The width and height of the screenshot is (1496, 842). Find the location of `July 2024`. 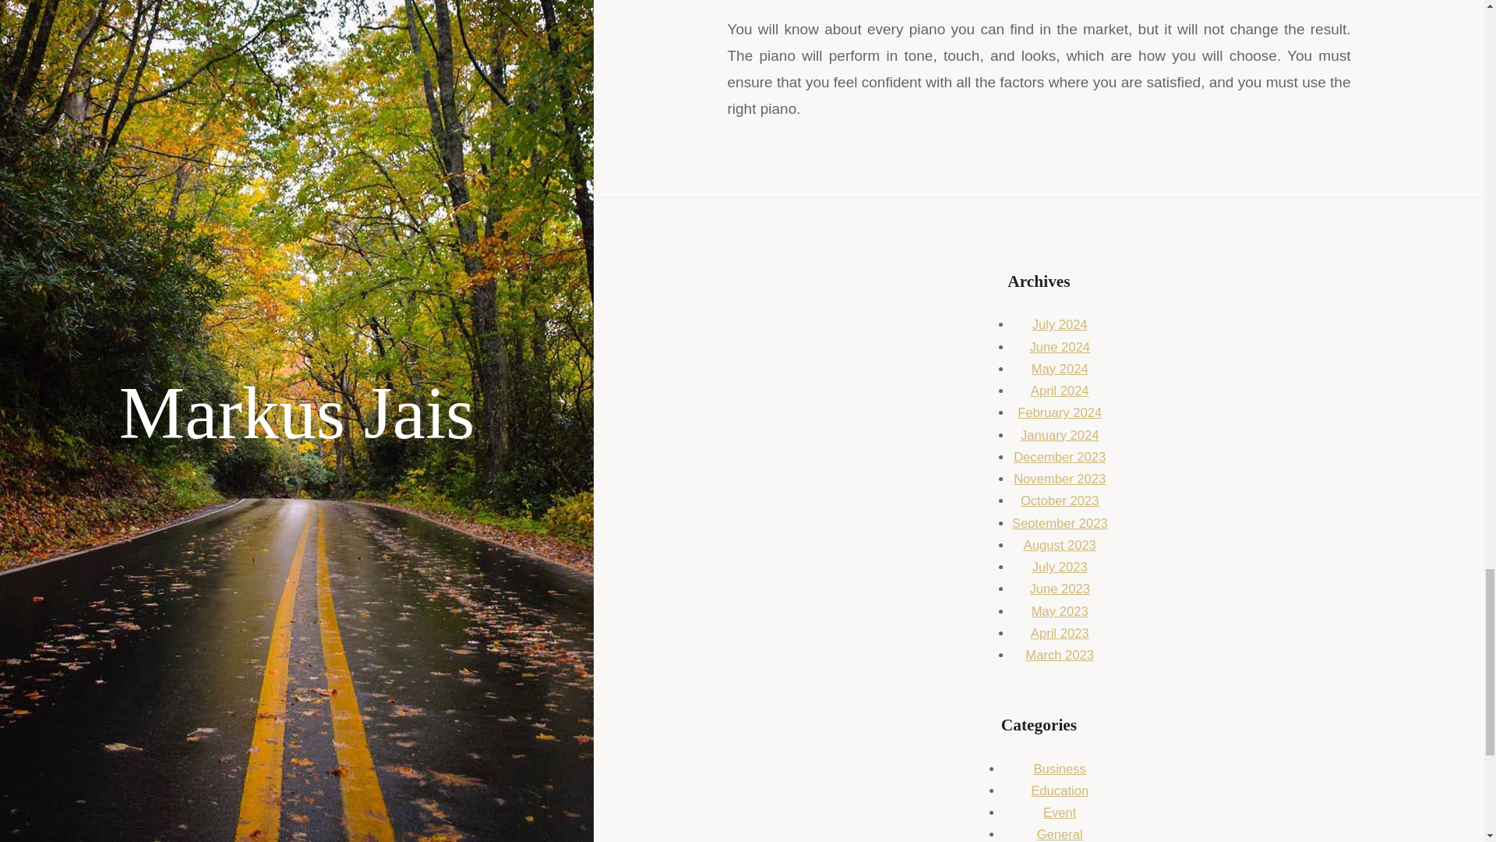

July 2024 is located at coordinates (1060, 324).